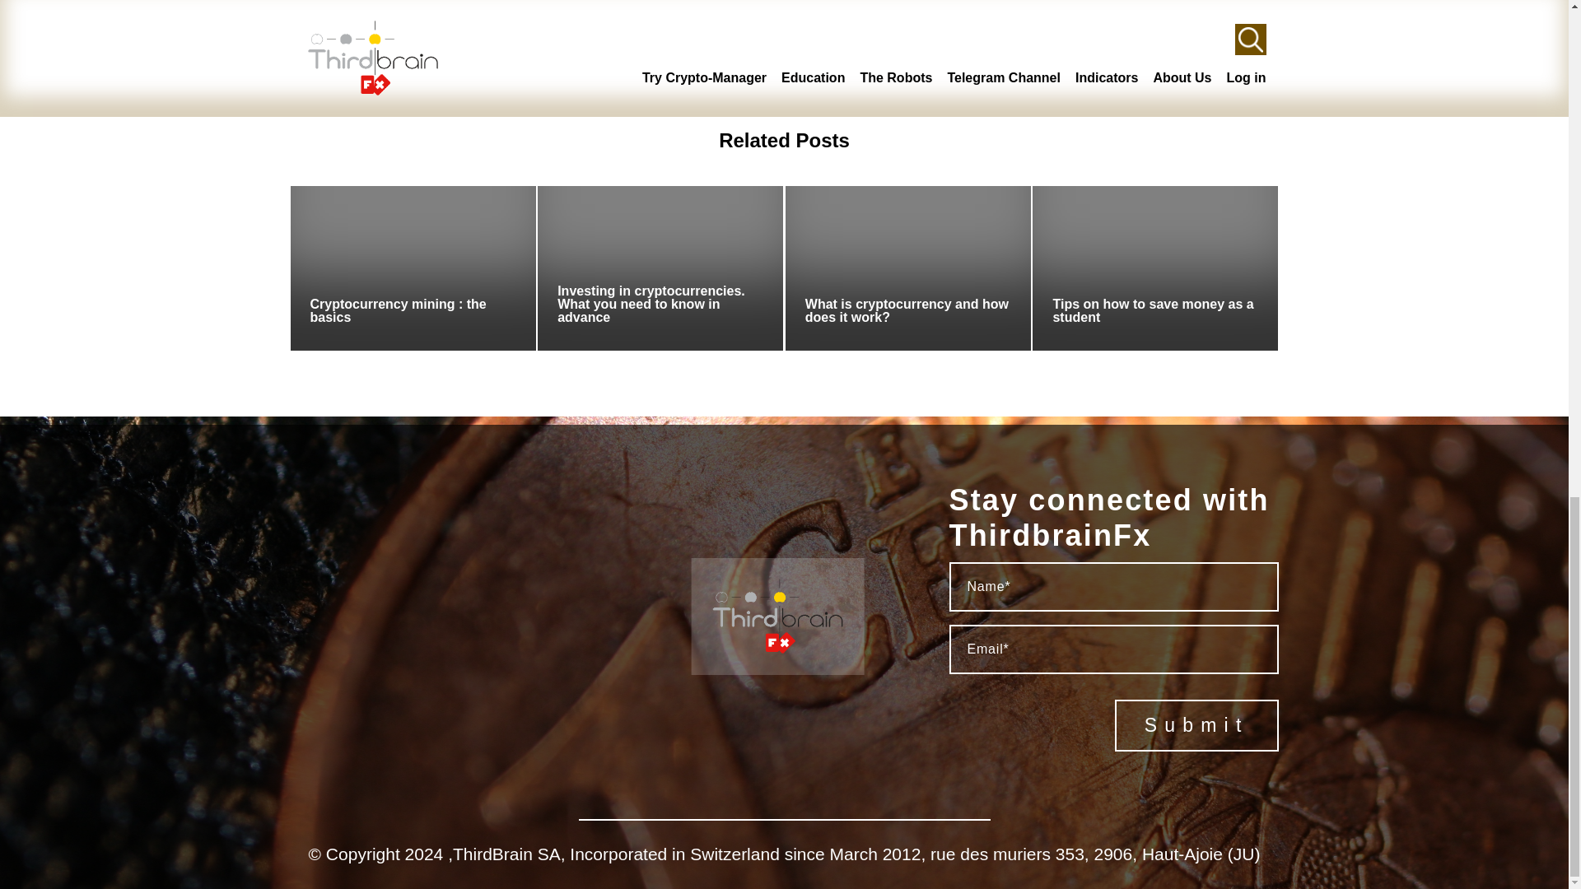 Image resolution: width=1581 pixels, height=889 pixels. I want to click on portfolio management, so click(1168, 72).